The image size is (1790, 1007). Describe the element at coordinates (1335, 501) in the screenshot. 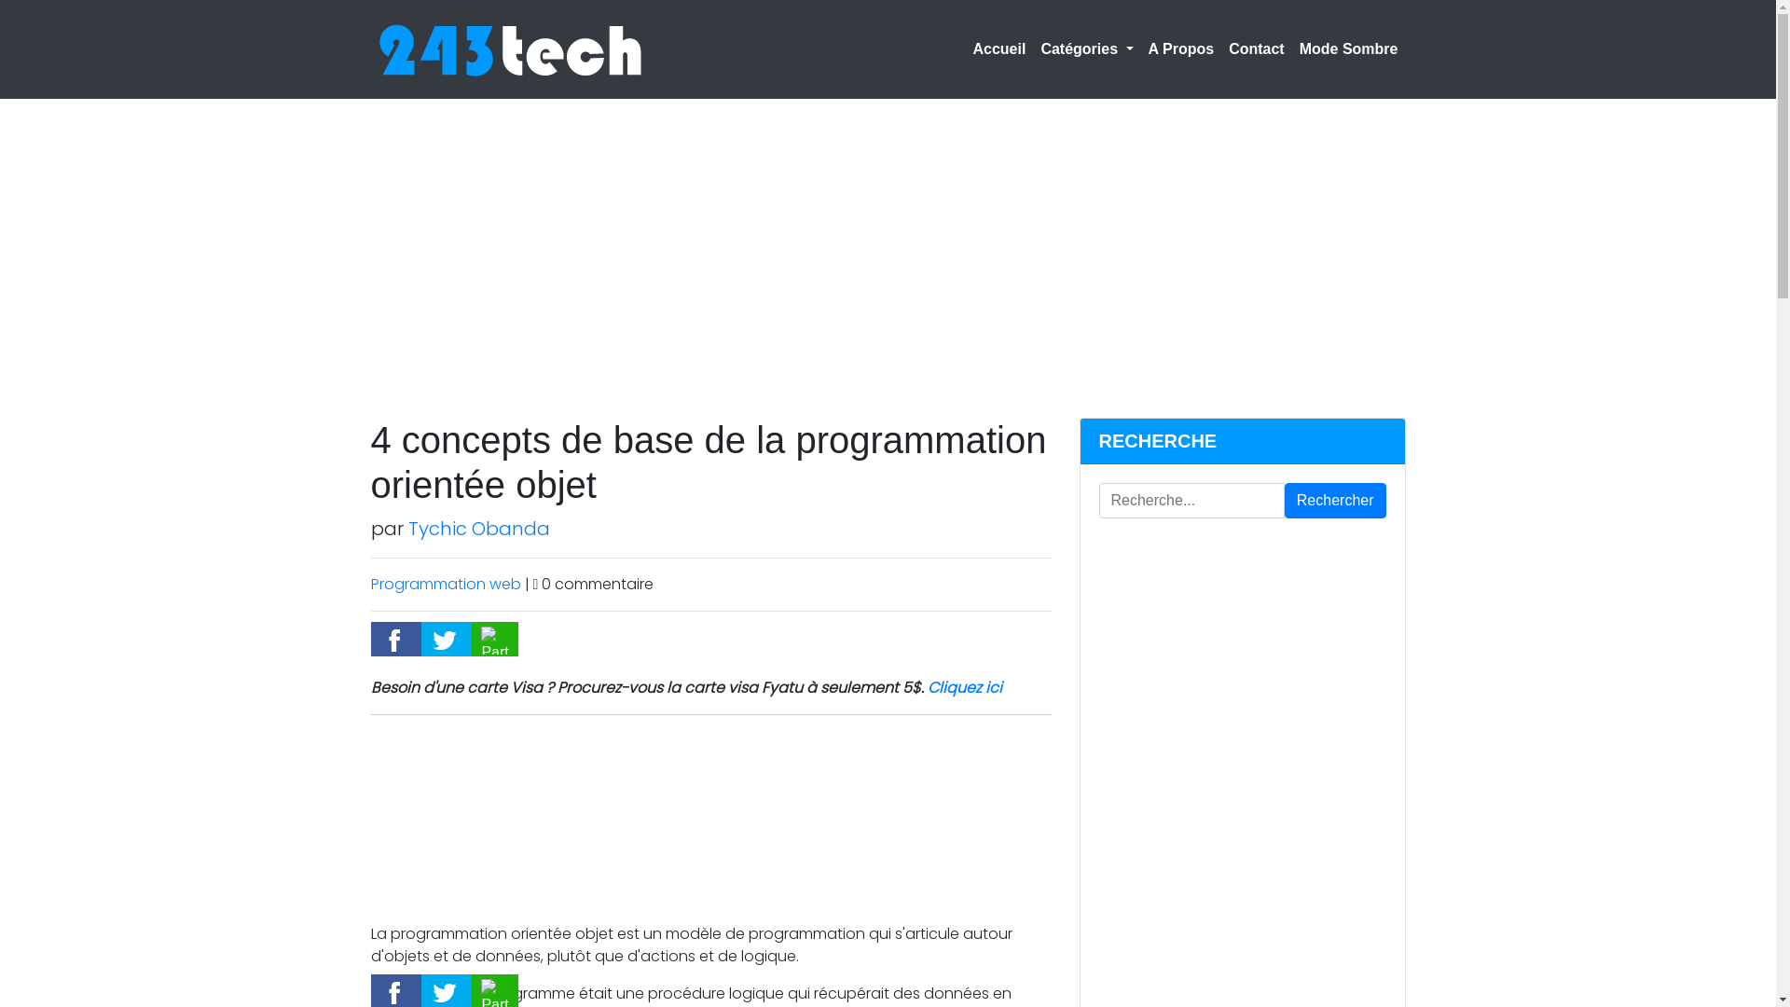

I see `Rechercher` at that location.